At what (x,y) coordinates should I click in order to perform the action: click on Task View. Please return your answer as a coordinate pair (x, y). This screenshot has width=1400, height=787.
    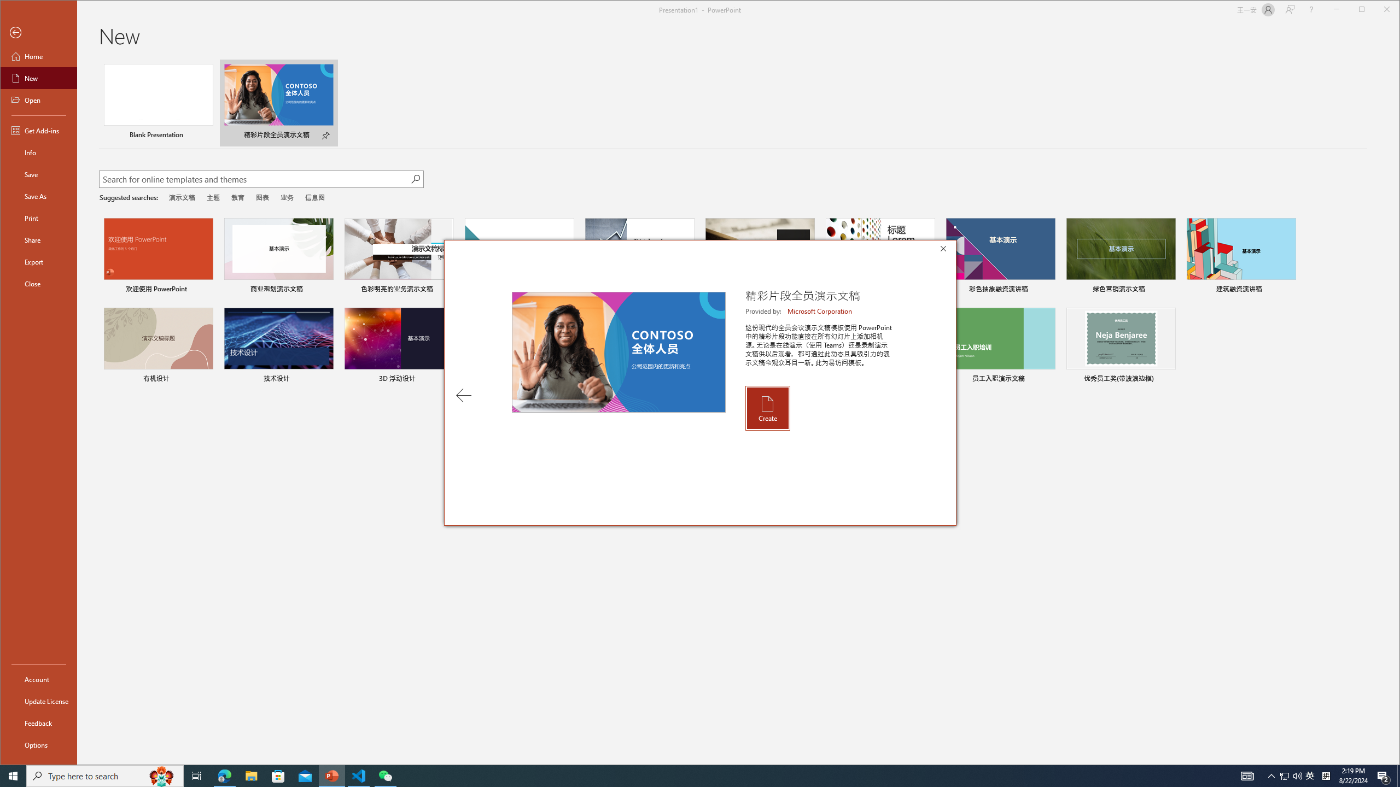
    Looking at the image, I should click on (197, 776).